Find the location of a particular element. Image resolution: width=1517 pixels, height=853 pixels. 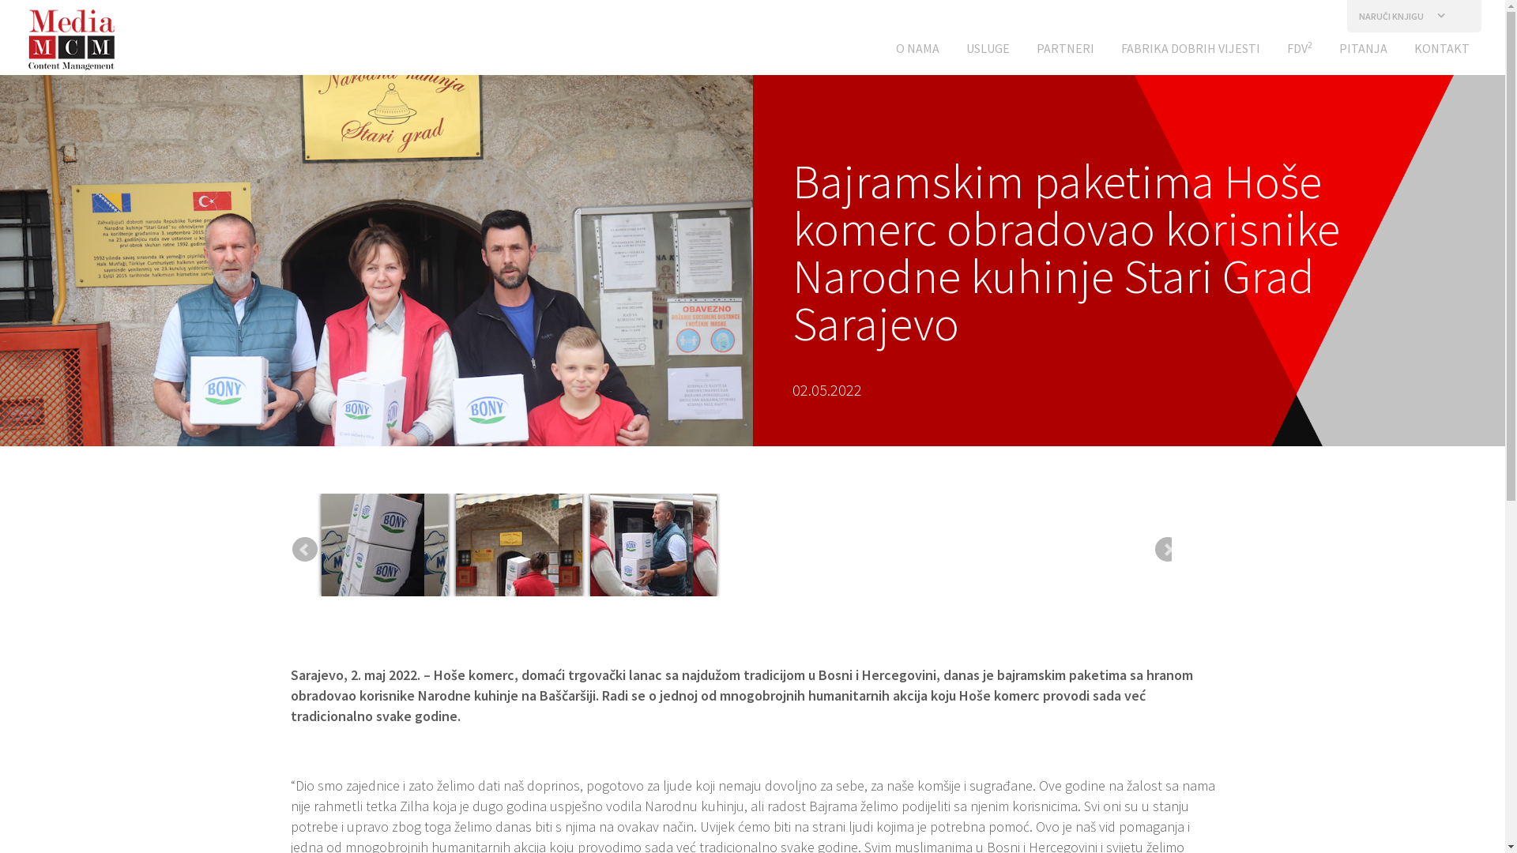

PARTNERI is located at coordinates (1065, 52).